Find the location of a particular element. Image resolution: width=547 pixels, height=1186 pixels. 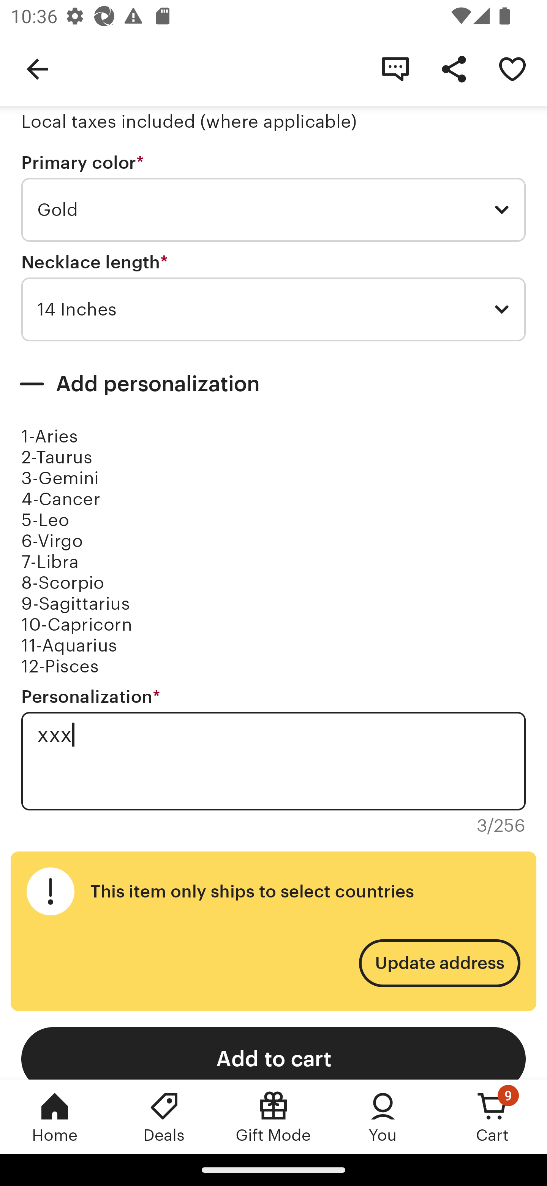

14 Inches is located at coordinates (273, 309).